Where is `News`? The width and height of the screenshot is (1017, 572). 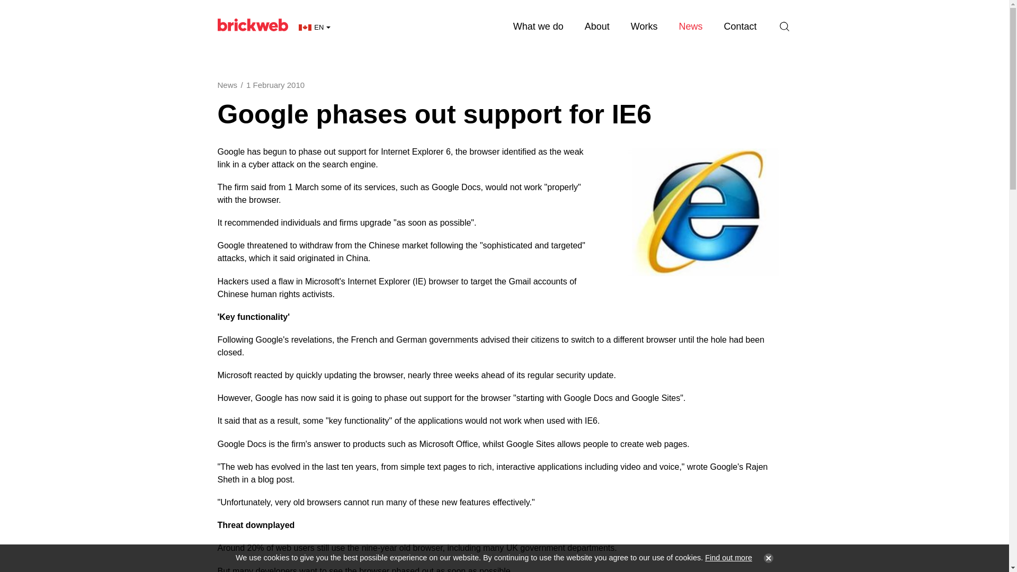 News is located at coordinates (690, 26).